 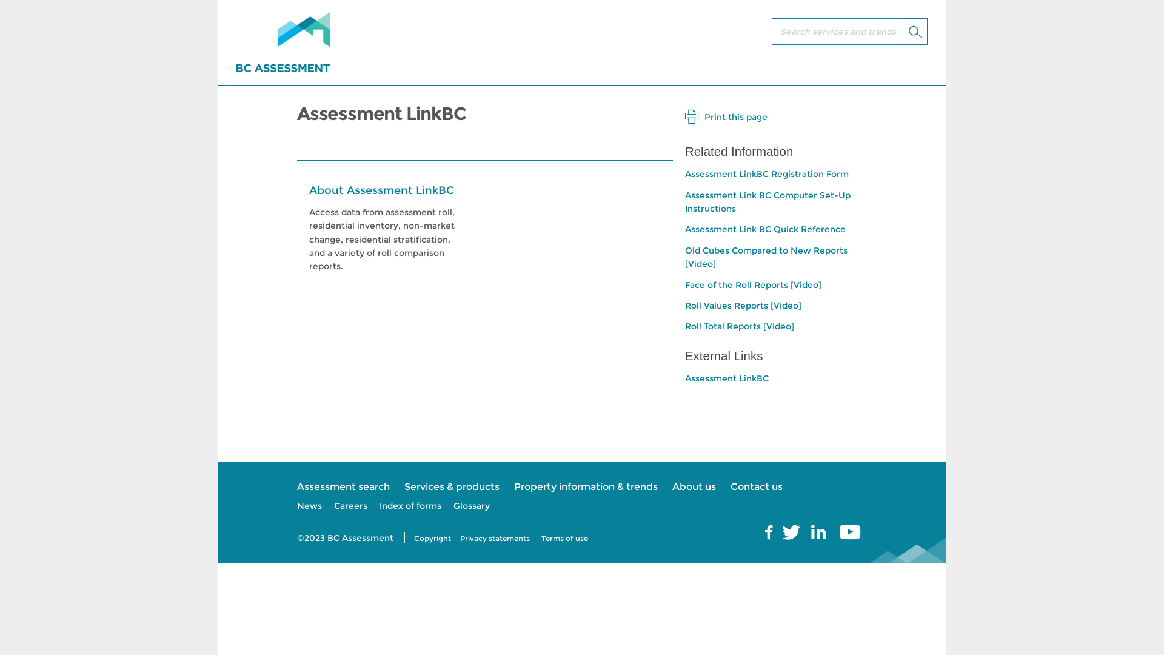 I want to click on Property information & trends, so click(x=586, y=487).